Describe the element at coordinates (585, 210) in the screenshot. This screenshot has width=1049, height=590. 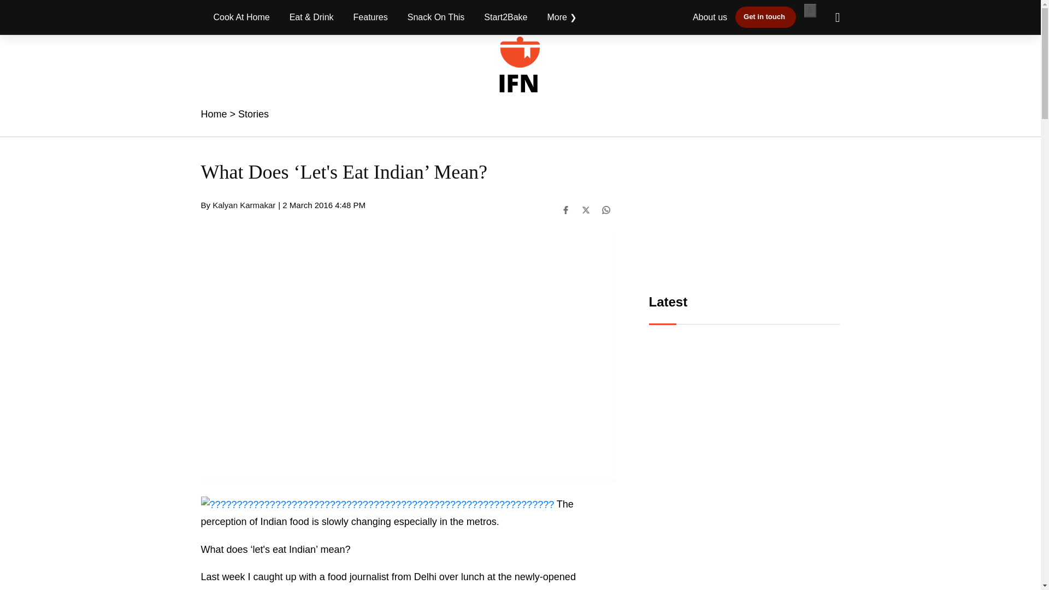
I see `Twitter Share` at that location.